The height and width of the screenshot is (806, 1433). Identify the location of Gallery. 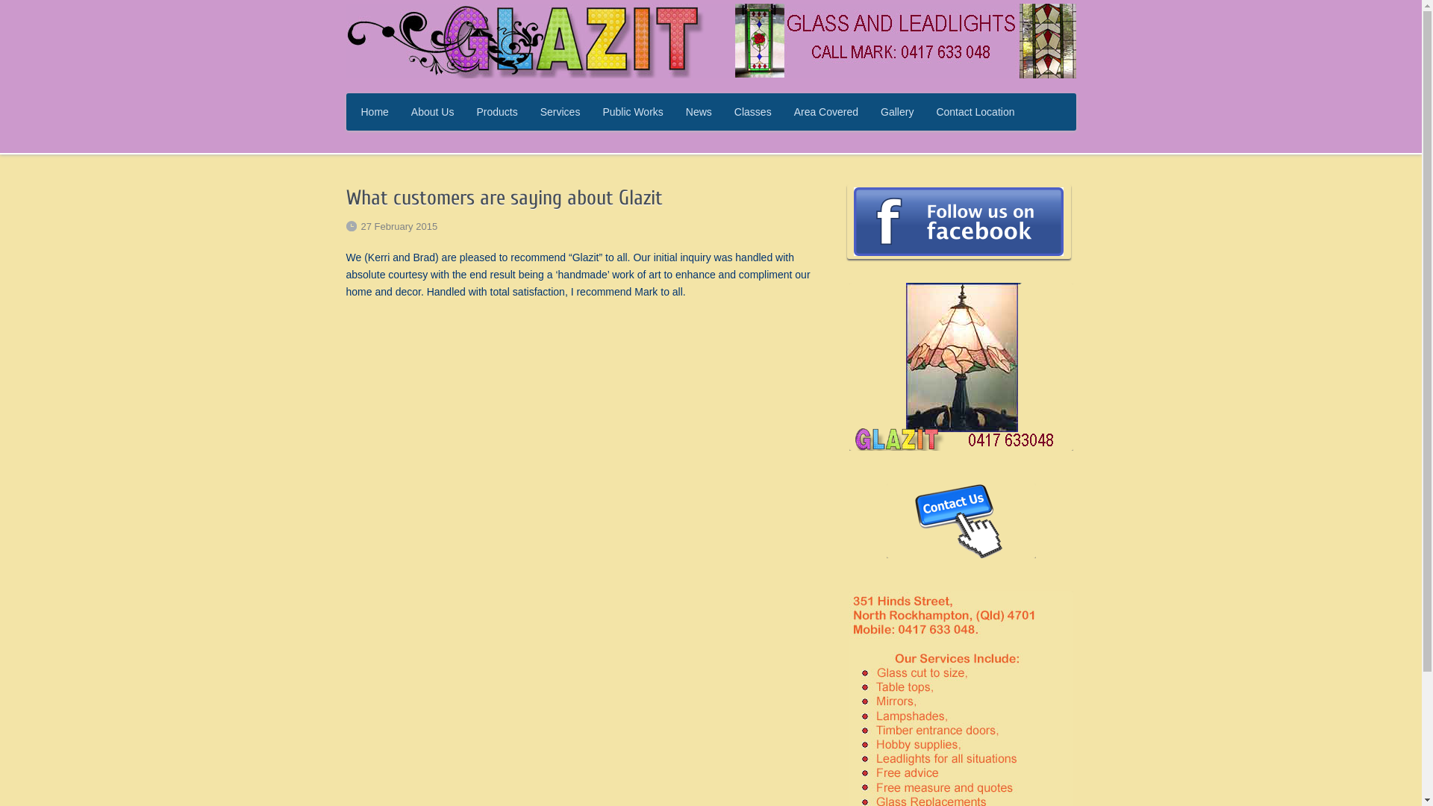
(897, 112).